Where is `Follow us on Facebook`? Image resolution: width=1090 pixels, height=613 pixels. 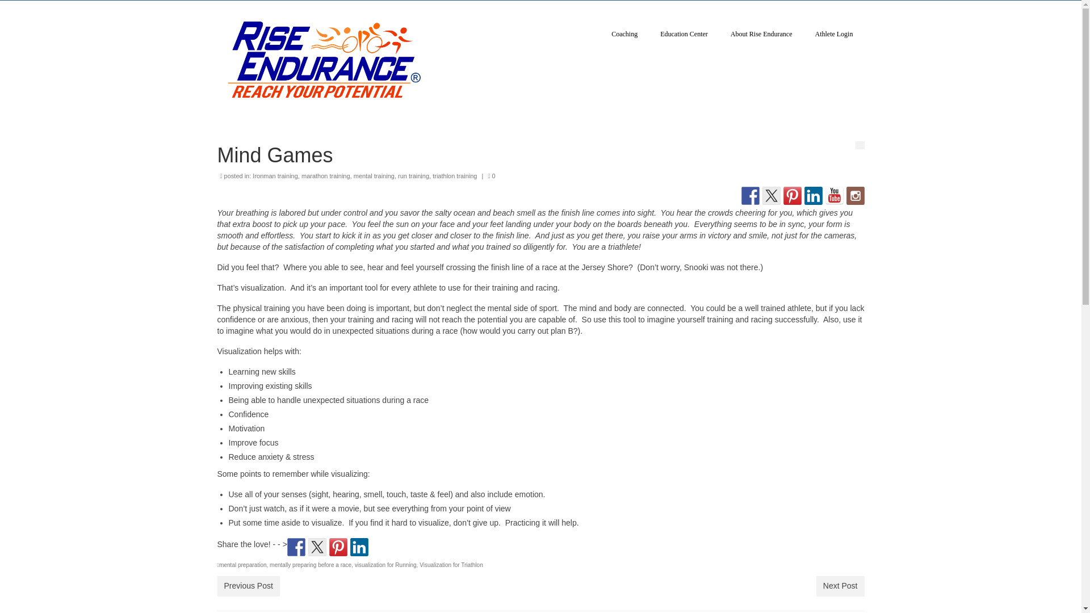
Follow us on Facebook is located at coordinates (751, 195).